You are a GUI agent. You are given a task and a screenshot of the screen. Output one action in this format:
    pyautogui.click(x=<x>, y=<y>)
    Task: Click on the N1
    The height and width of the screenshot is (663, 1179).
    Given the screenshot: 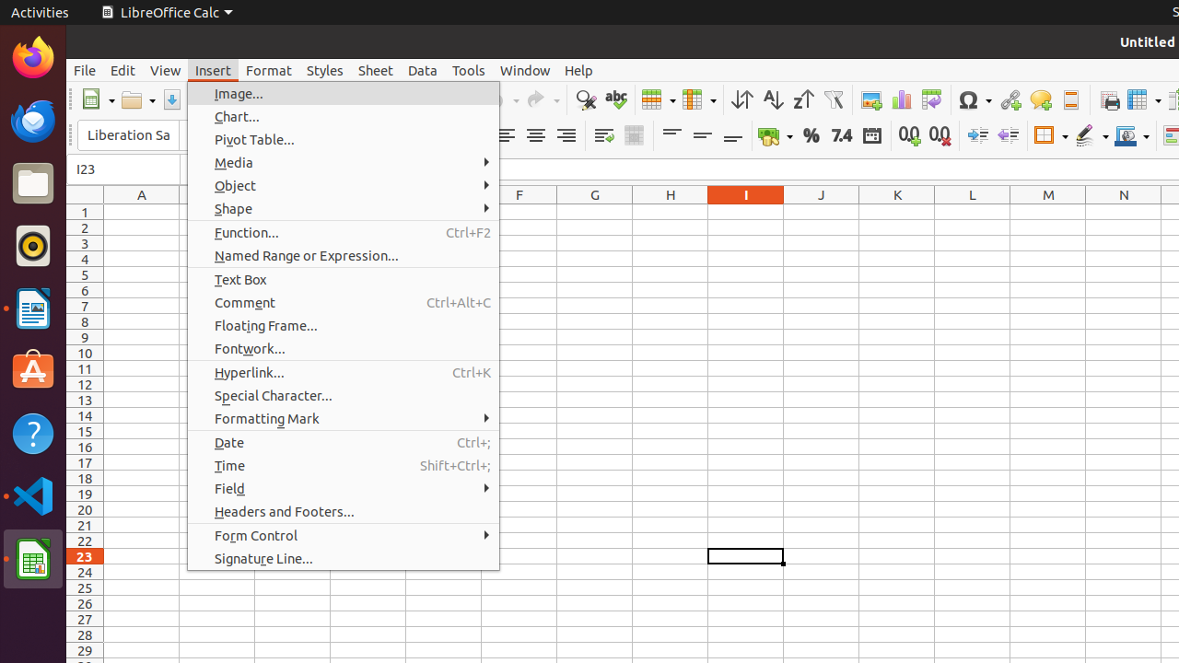 What is the action you would take?
    pyautogui.click(x=1124, y=212)
    